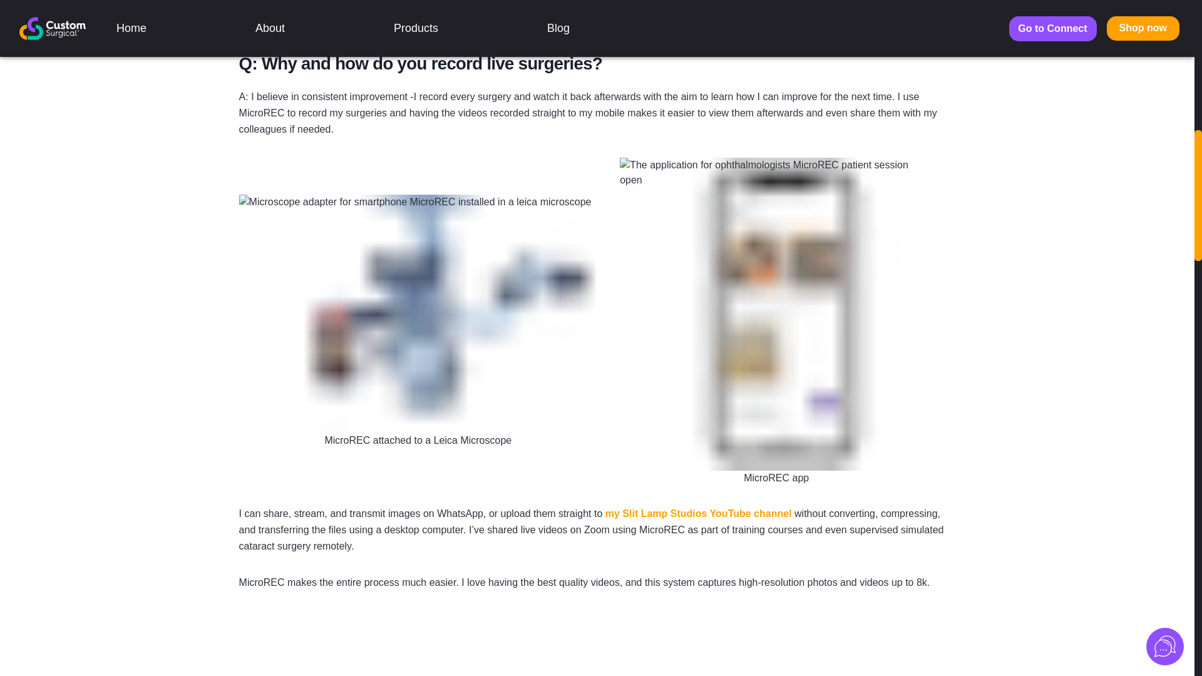 This screenshot has height=676, width=1202. What do you see at coordinates (597, 643) in the screenshot?
I see `YouTube video player` at bounding box center [597, 643].